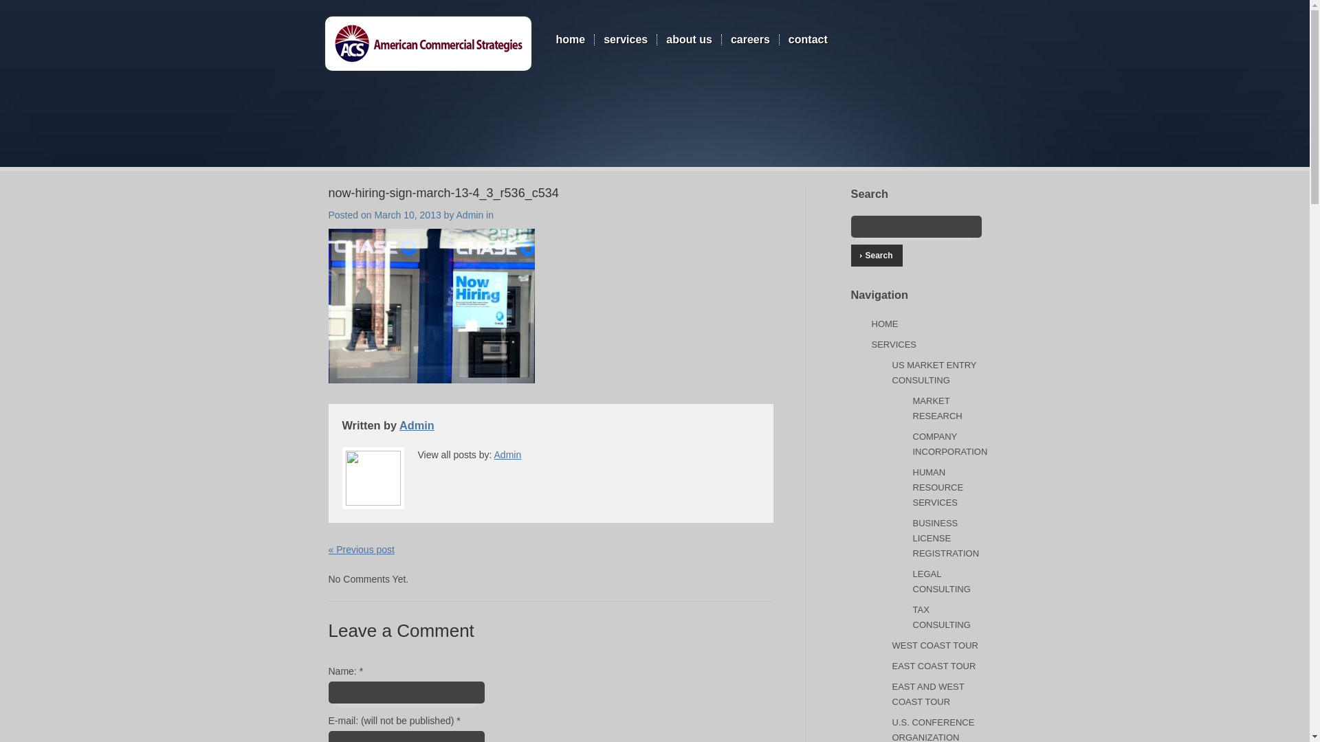  Describe the element at coordinates (946, 538) in the screenshot. I see `BUSINESS LICENSE REGISTRATION` at that location.